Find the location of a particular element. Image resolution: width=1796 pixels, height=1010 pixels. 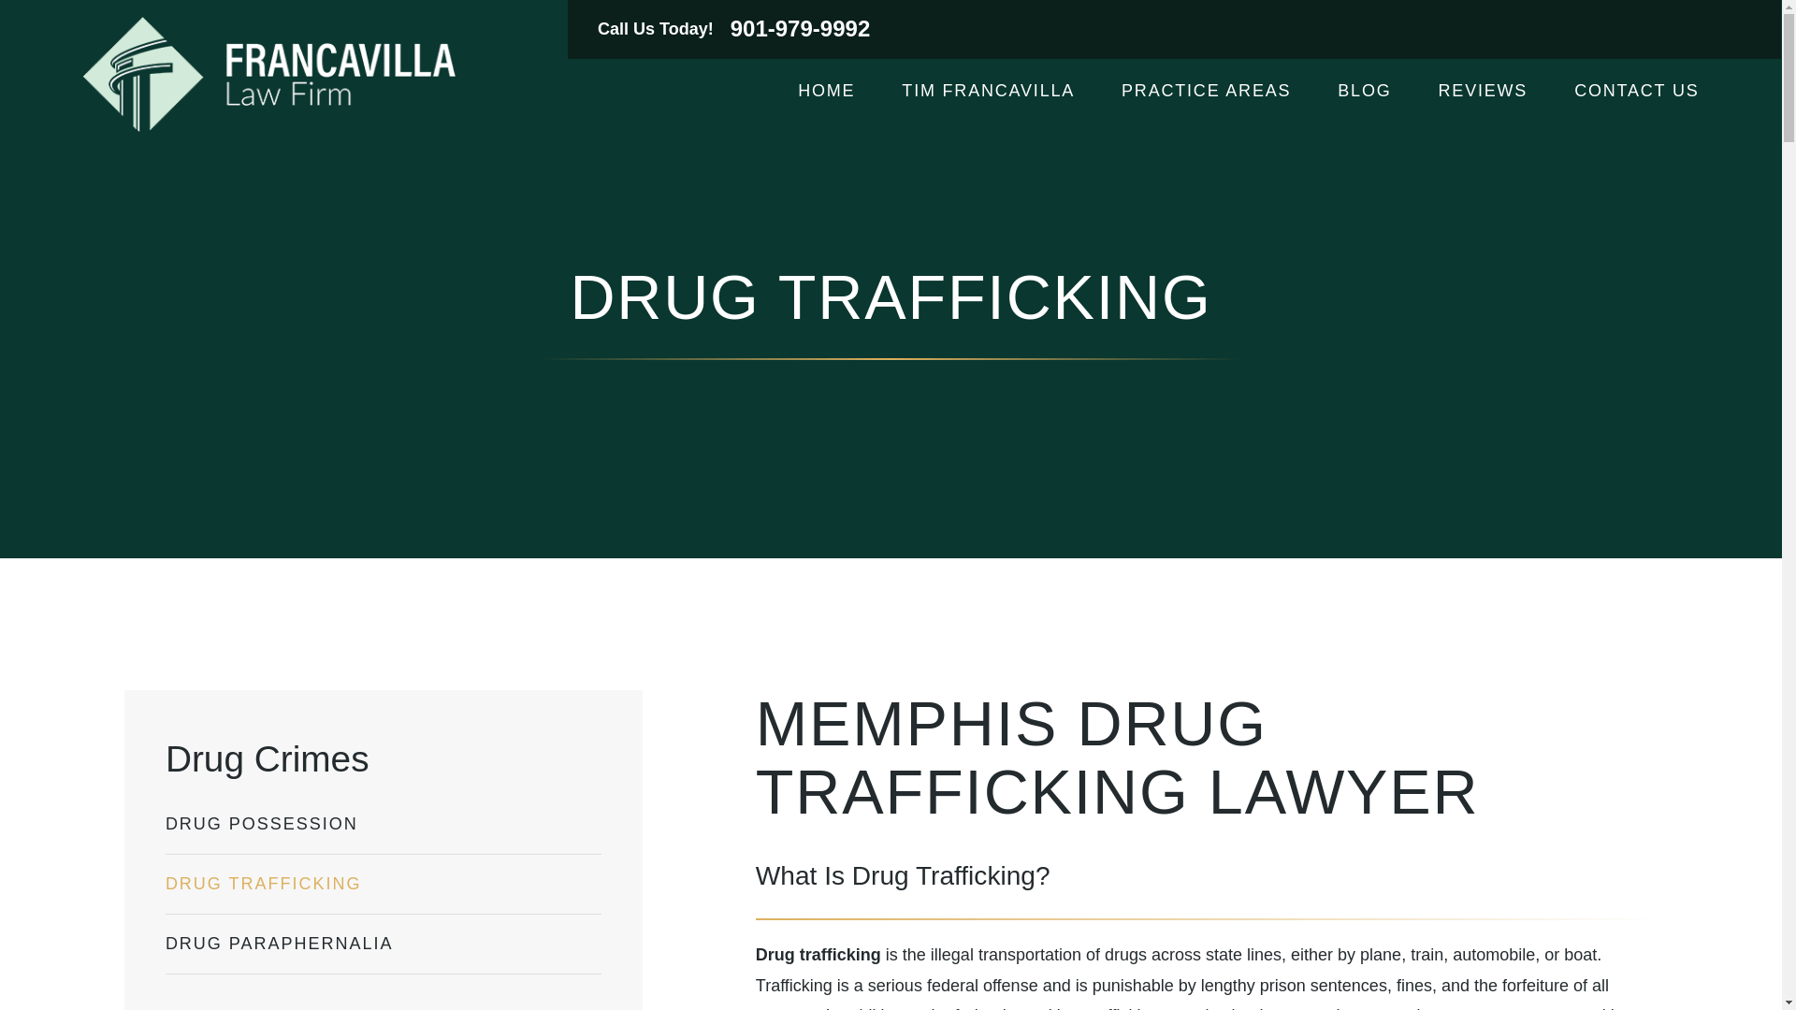

REVIEWS is located at coordinates (1483, 91).